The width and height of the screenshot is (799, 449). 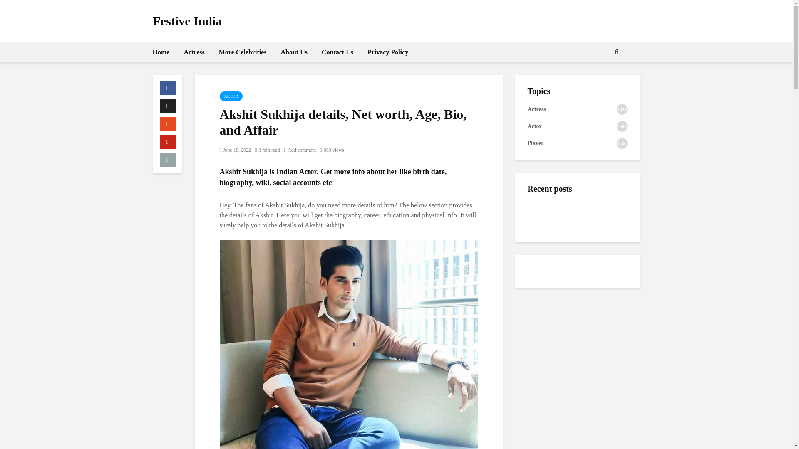 I want to click on Privacy Policy, so click(x=388, y=52).